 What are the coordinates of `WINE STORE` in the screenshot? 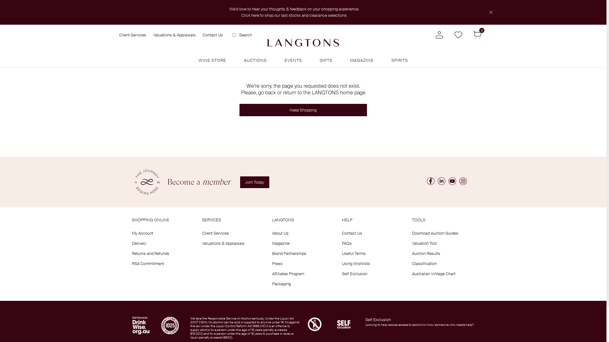 It's located at (213, 61).